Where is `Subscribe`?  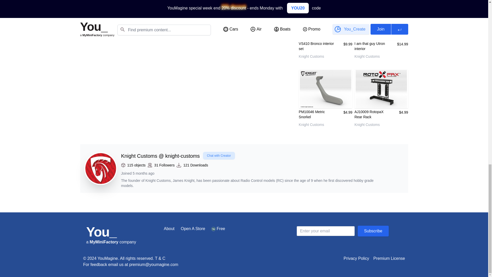 Subscribe is located at coordinates (373, 231).